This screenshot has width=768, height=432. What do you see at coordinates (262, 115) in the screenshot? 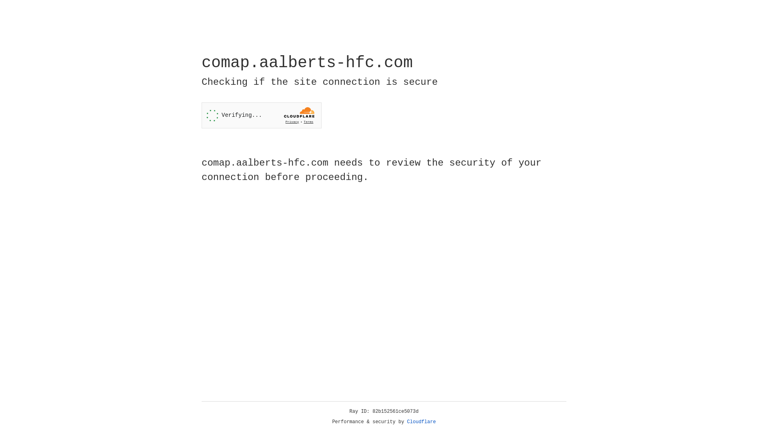
I see `Widget containing a Cloudflare security challenge` at bounding box center [262, 115].